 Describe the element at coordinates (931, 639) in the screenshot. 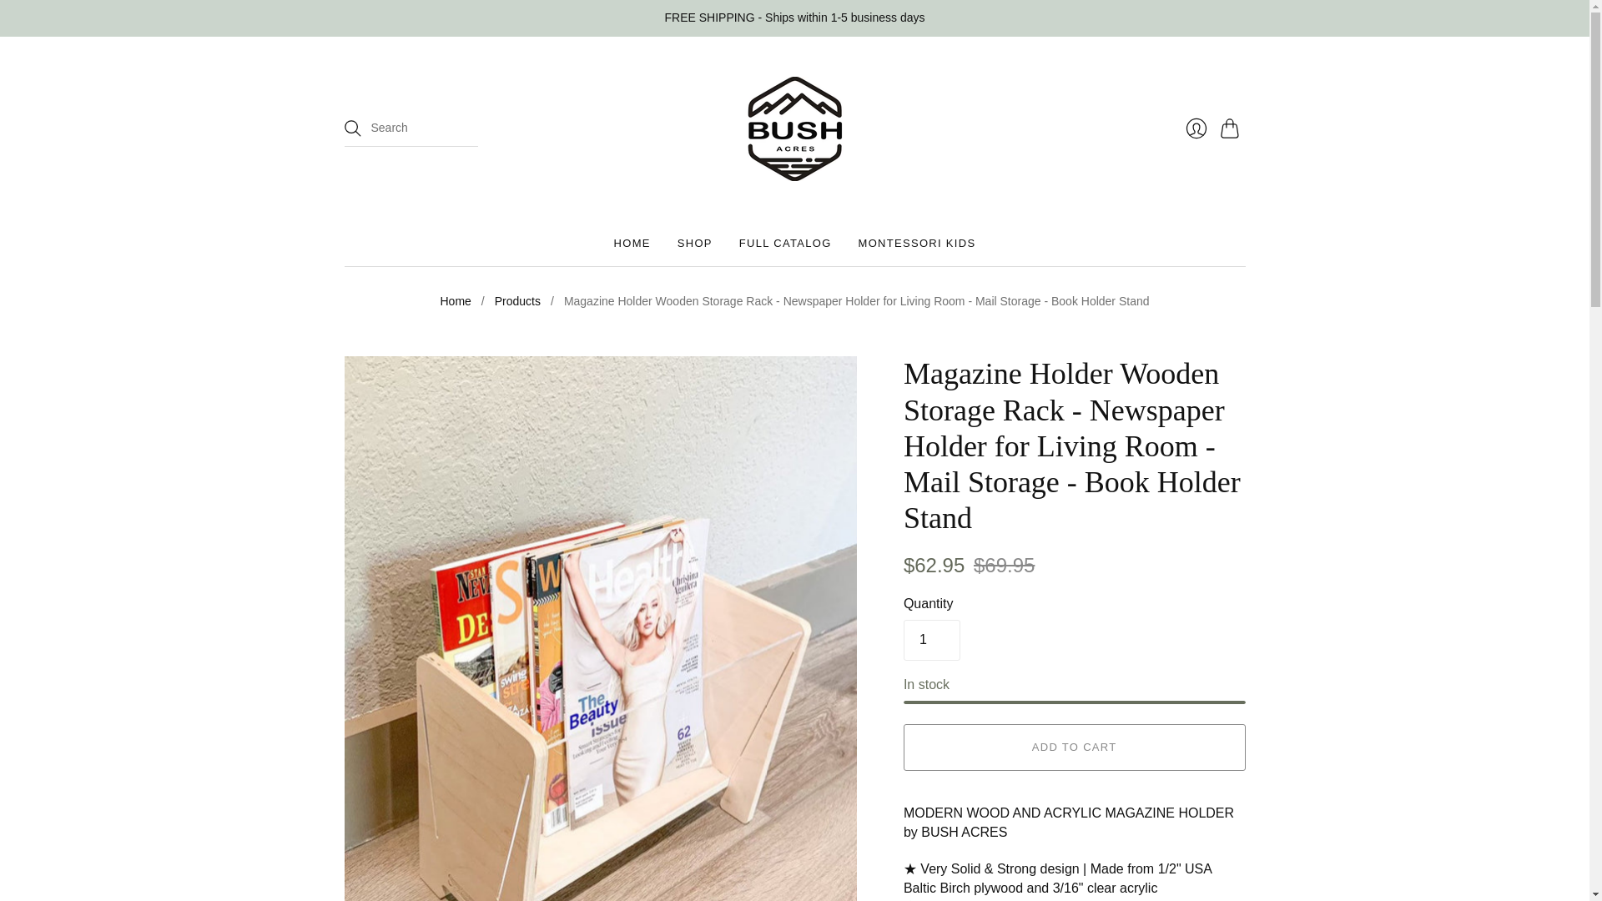

I see `1` at that location.